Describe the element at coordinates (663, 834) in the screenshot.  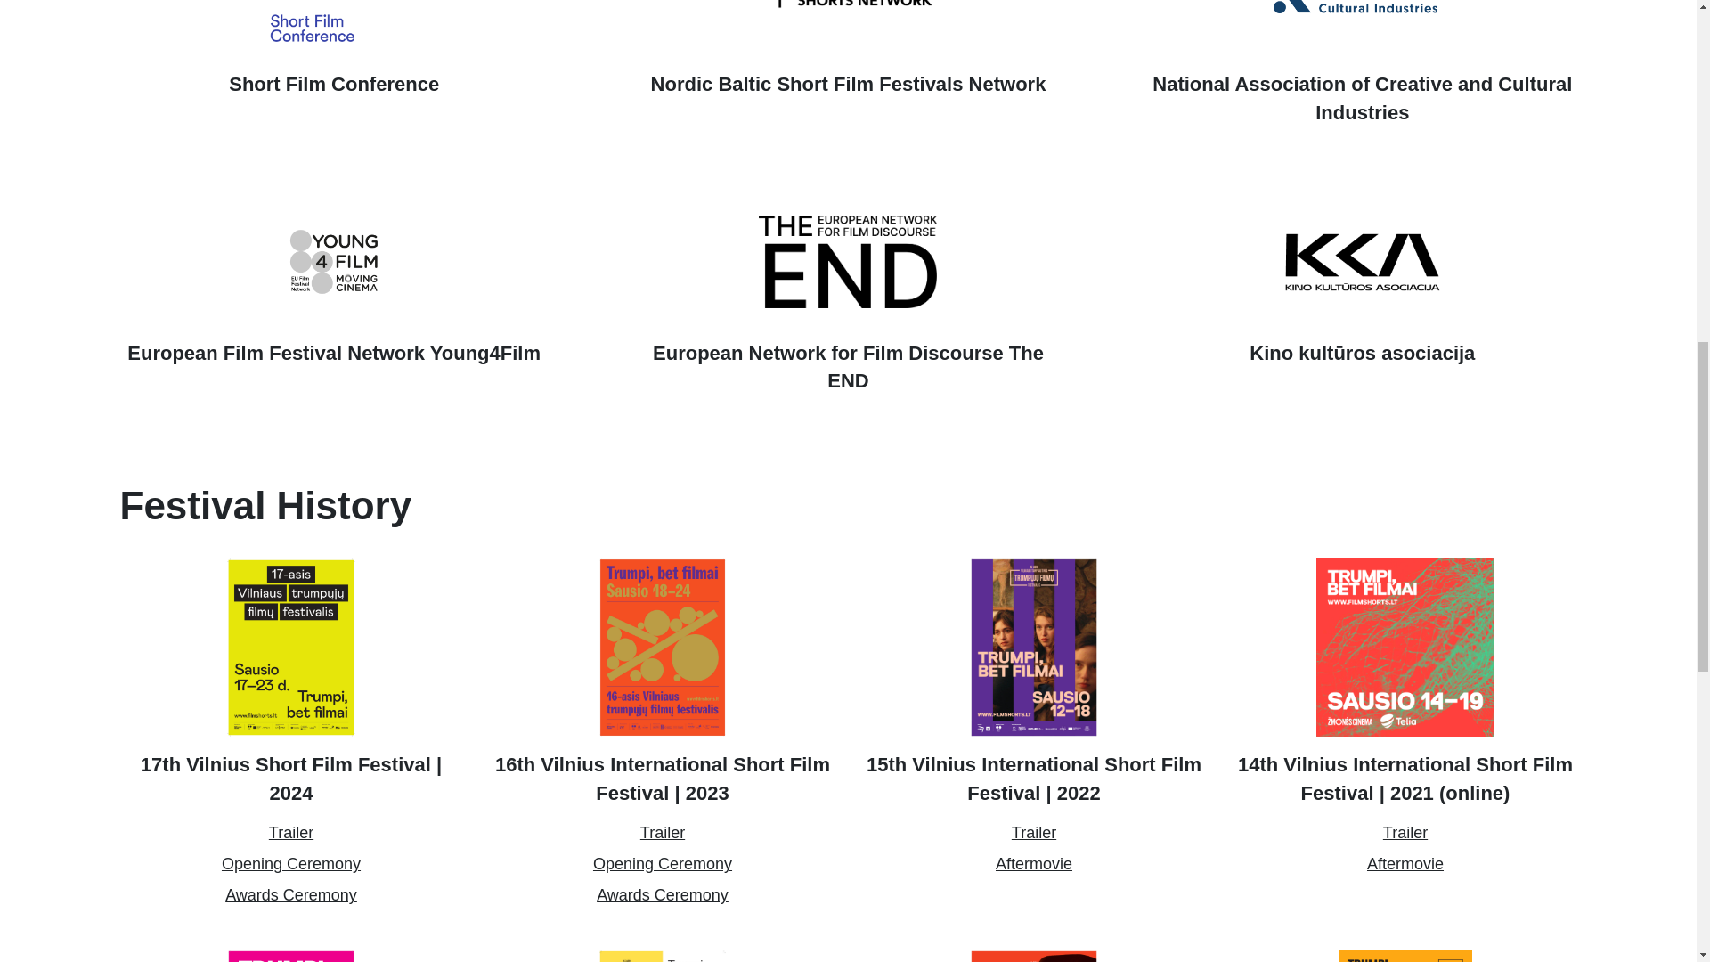
I see `Trailer` at that location.